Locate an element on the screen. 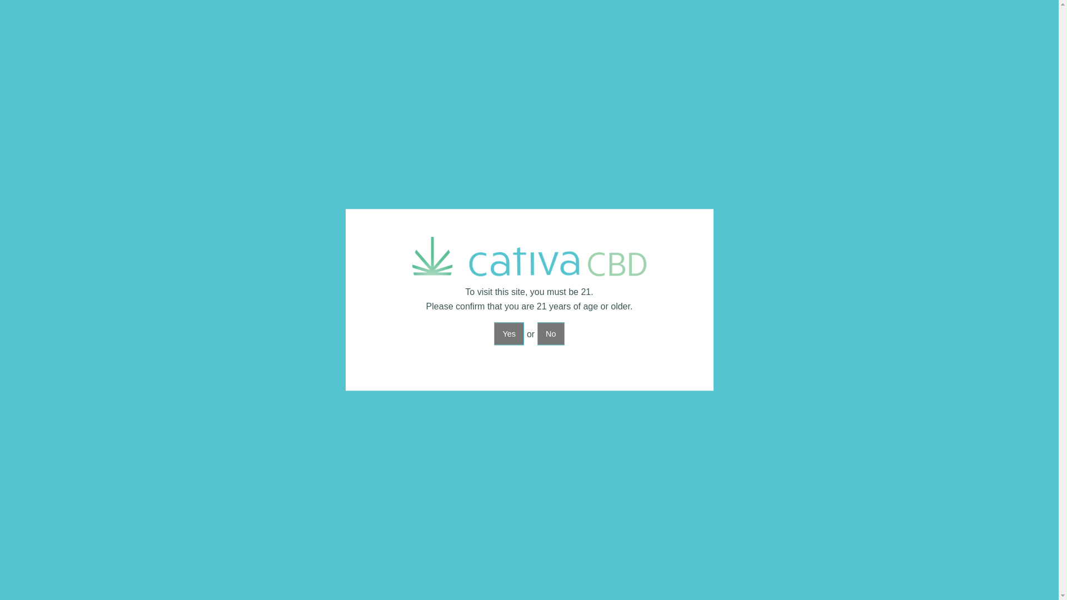 The width and height of the screenshot is (1067, 600). REGISTER is located at coordinates (808, 9).